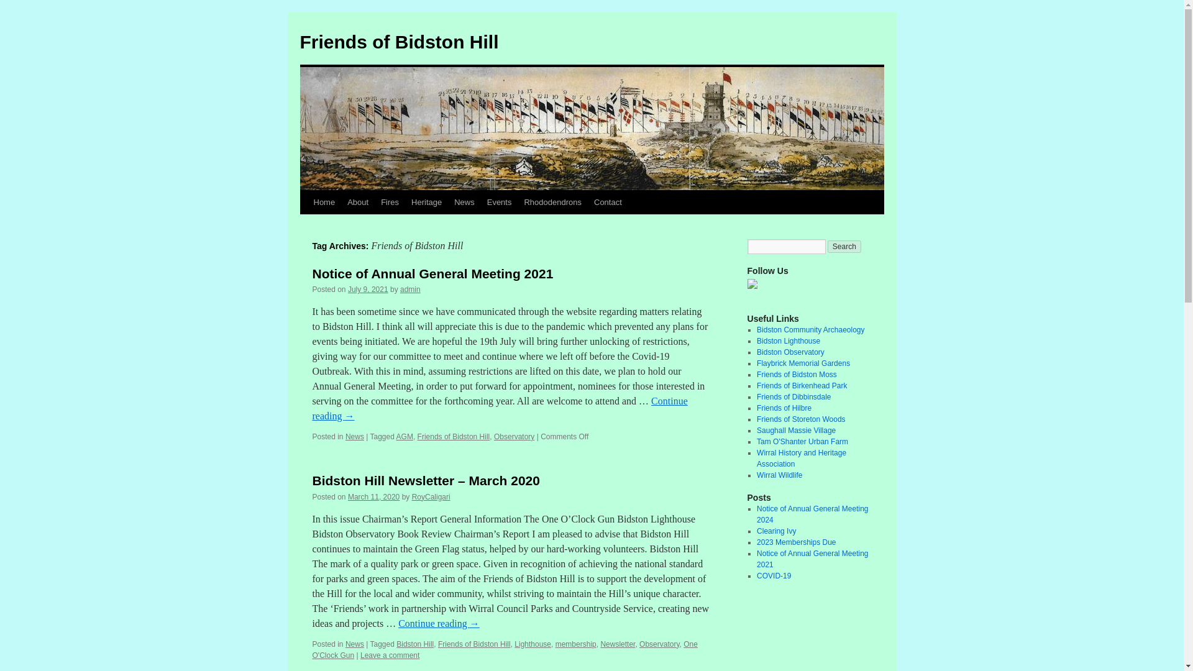 This screenshot has height=671, width=1193. Describe the element at coordinates (390, 202) in the screenshot. I see `Fires` at that location.